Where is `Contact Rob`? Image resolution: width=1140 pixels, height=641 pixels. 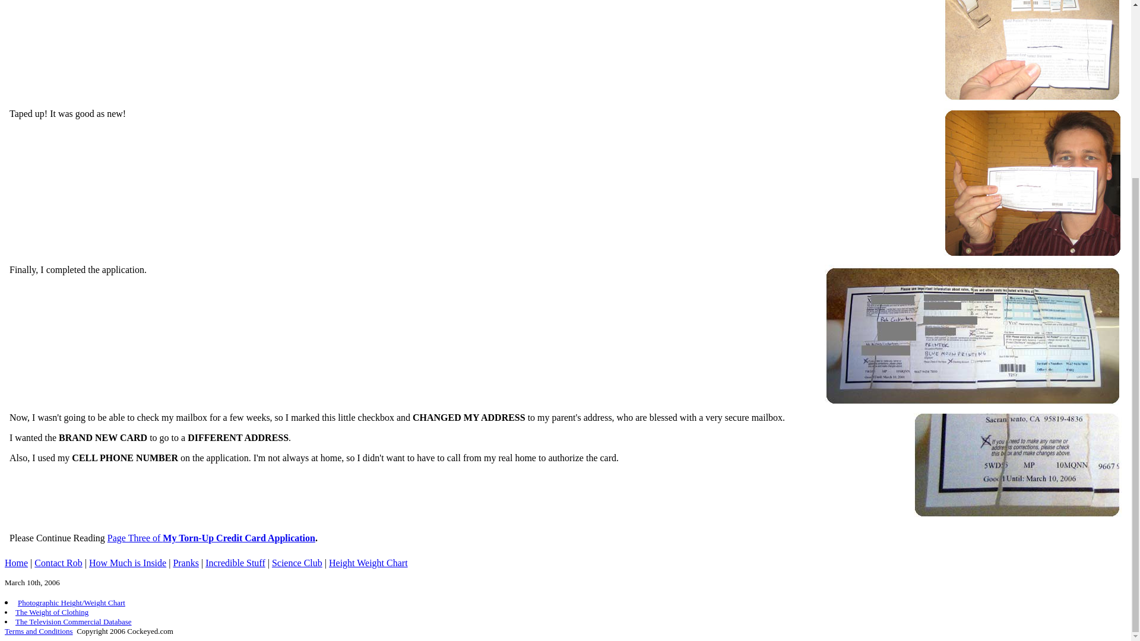
Contact Rob is located at coordinates (58, 563).